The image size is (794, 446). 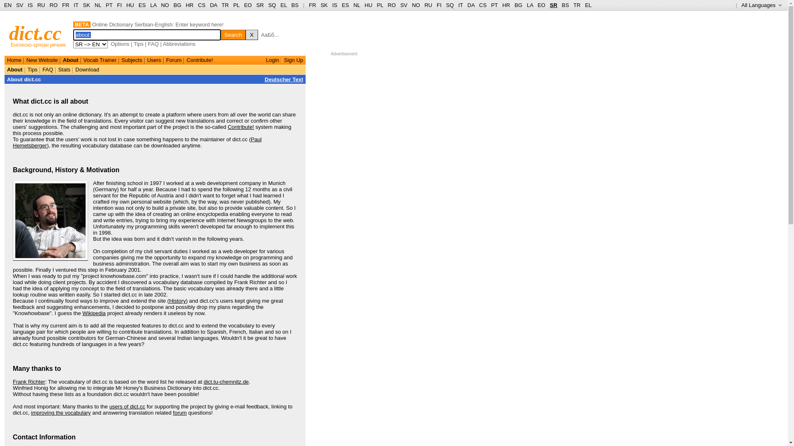 I want to click on Deutscher Text, so click(x=284, y=79).